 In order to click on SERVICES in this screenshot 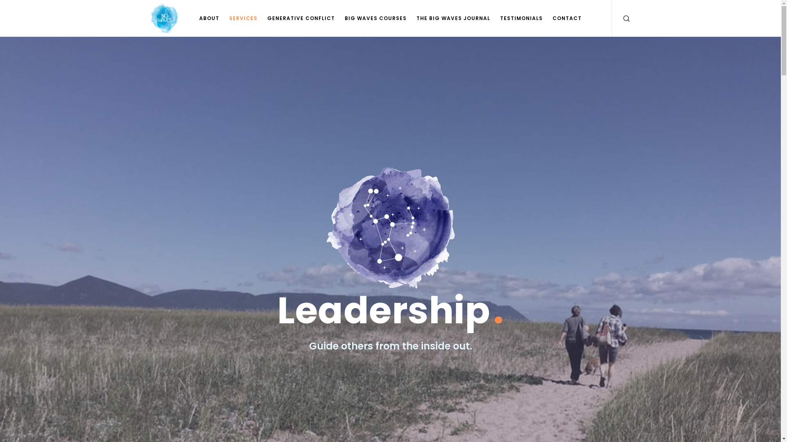, I will do `click(243, 18)`.